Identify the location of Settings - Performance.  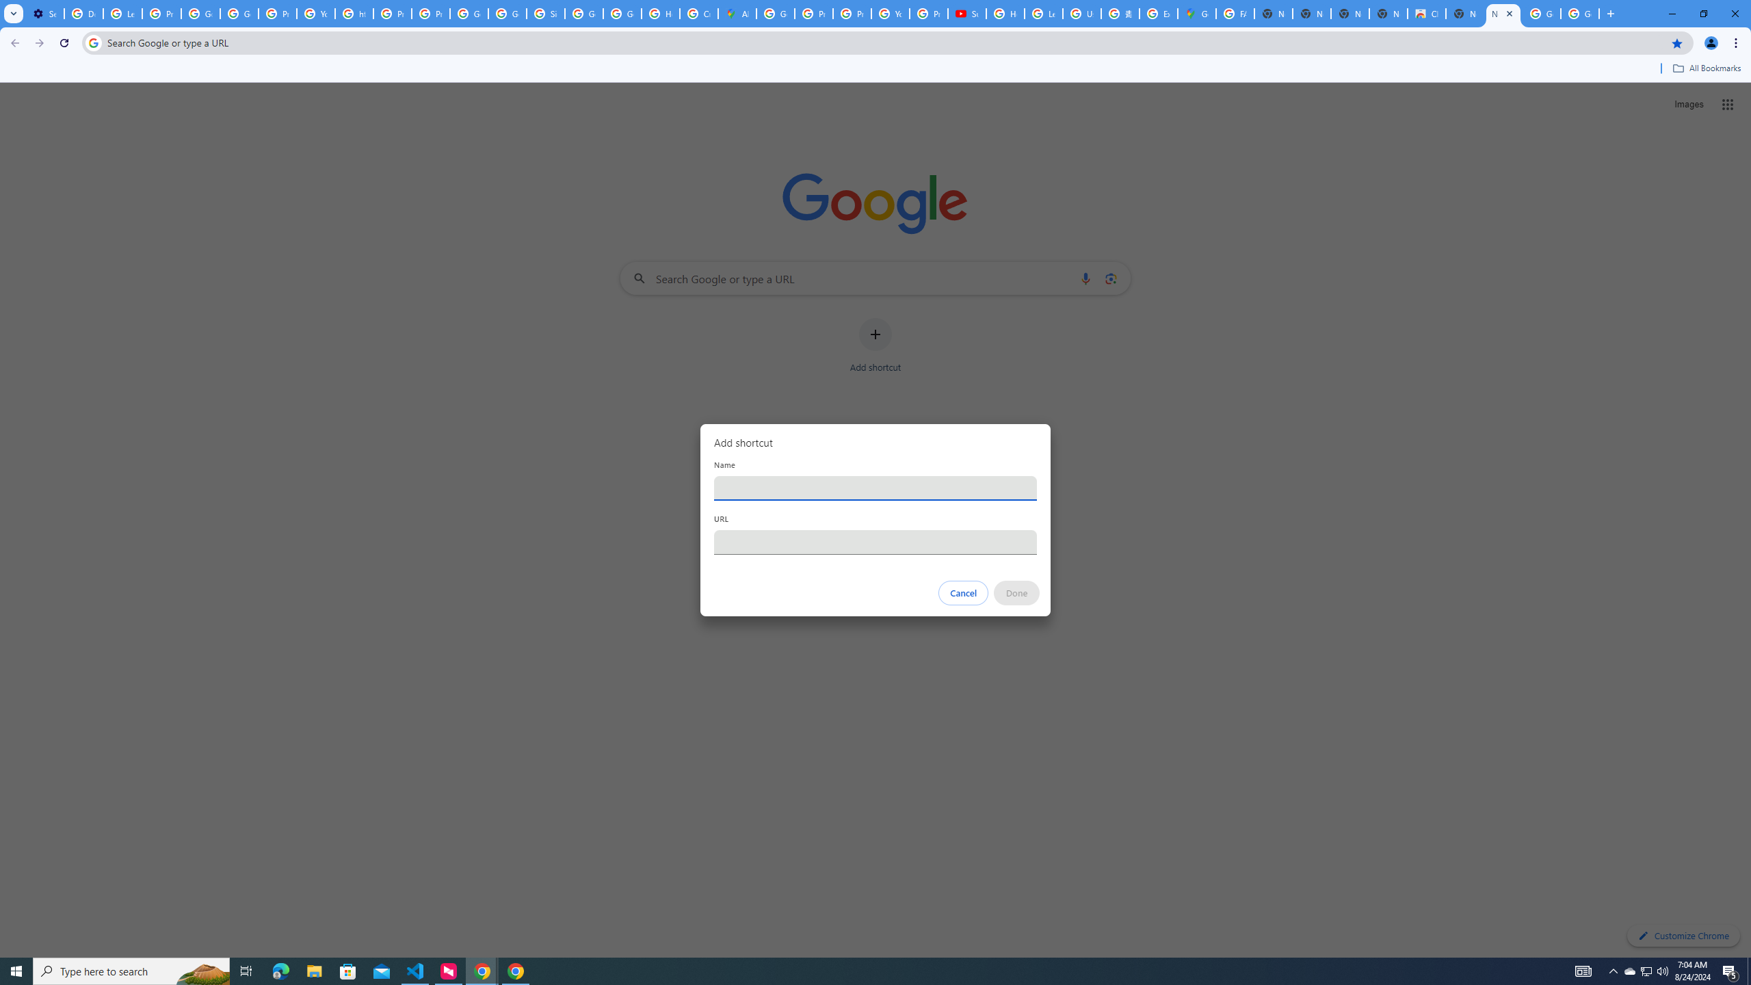
(44, 14).